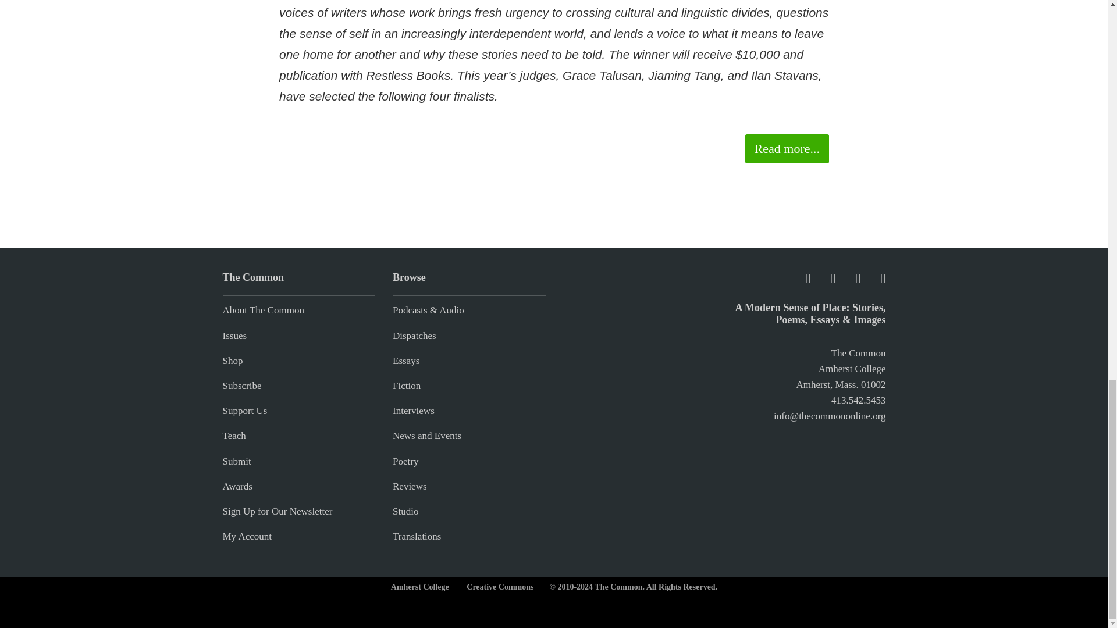 The image size is (1117, 628). Describe the element at coordinates (277, 511) in the screenshot. I see `Sign Up for Our Newsletter` at that location.